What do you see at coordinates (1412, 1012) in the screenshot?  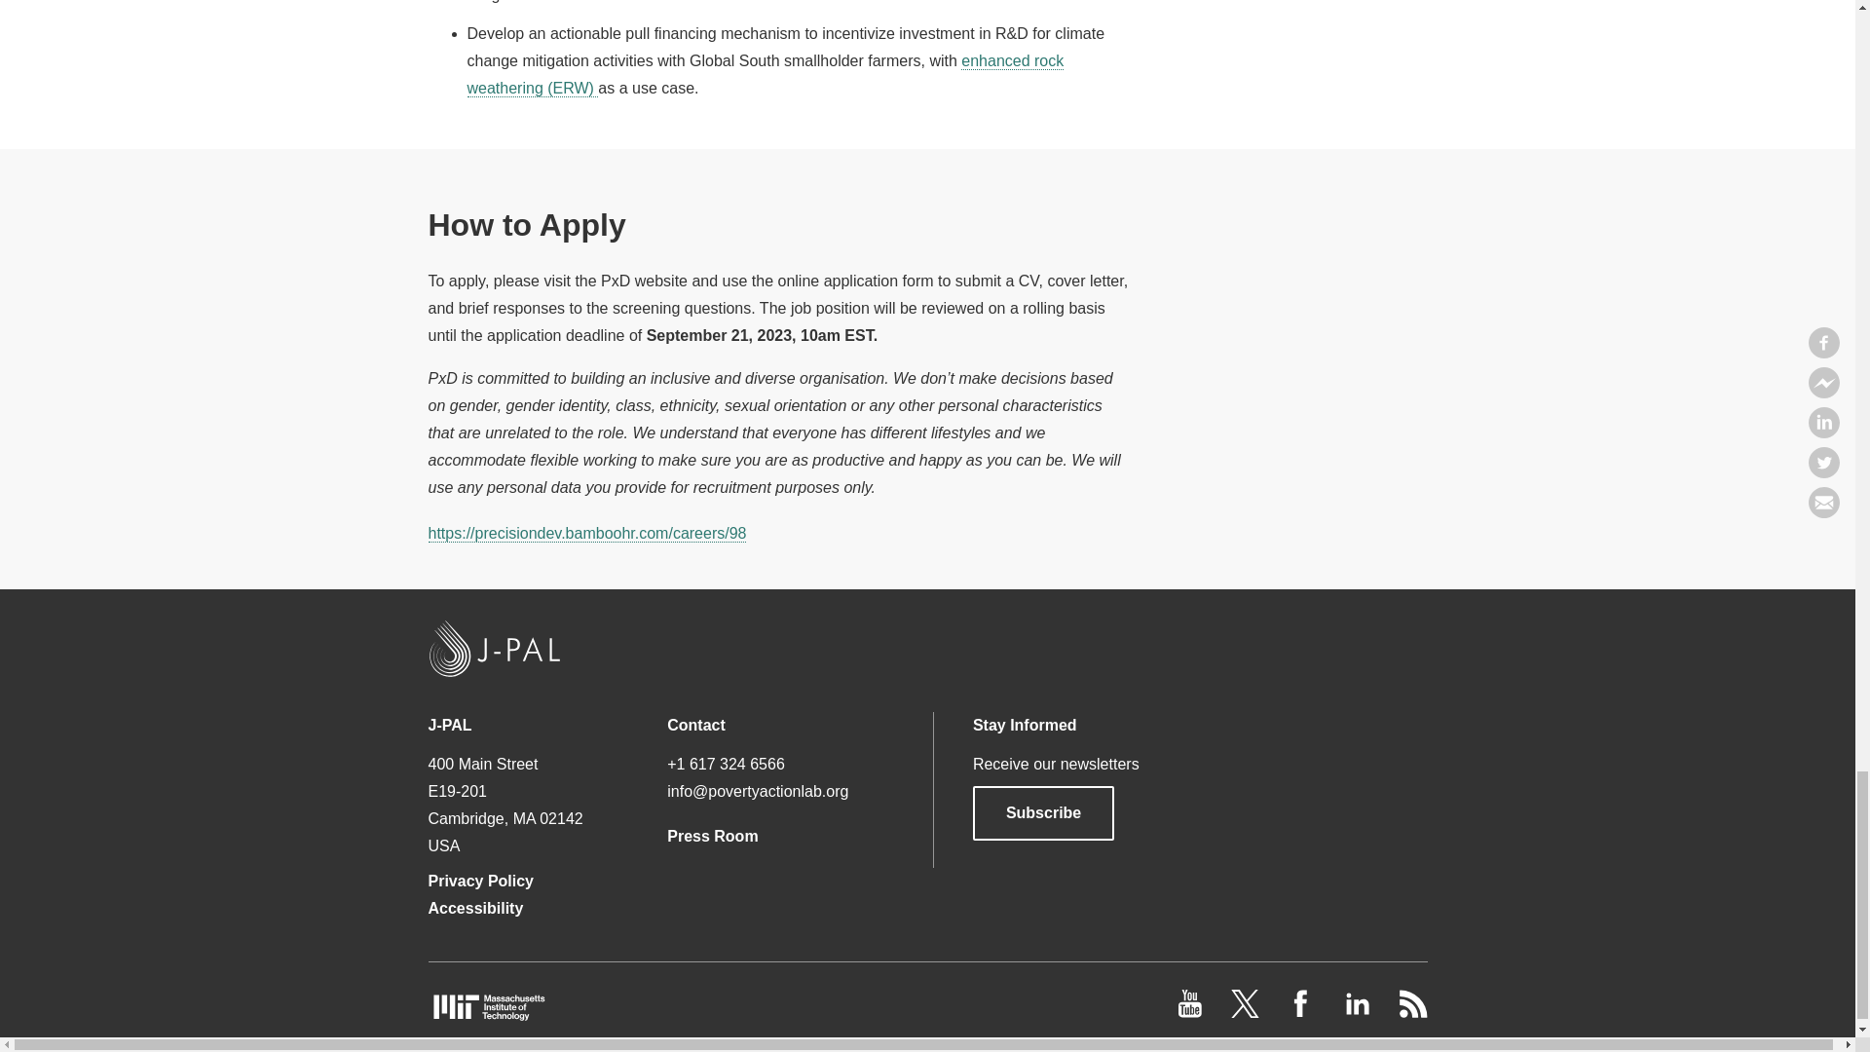 I see `rss feed` at bounding box center [1412, 1012].